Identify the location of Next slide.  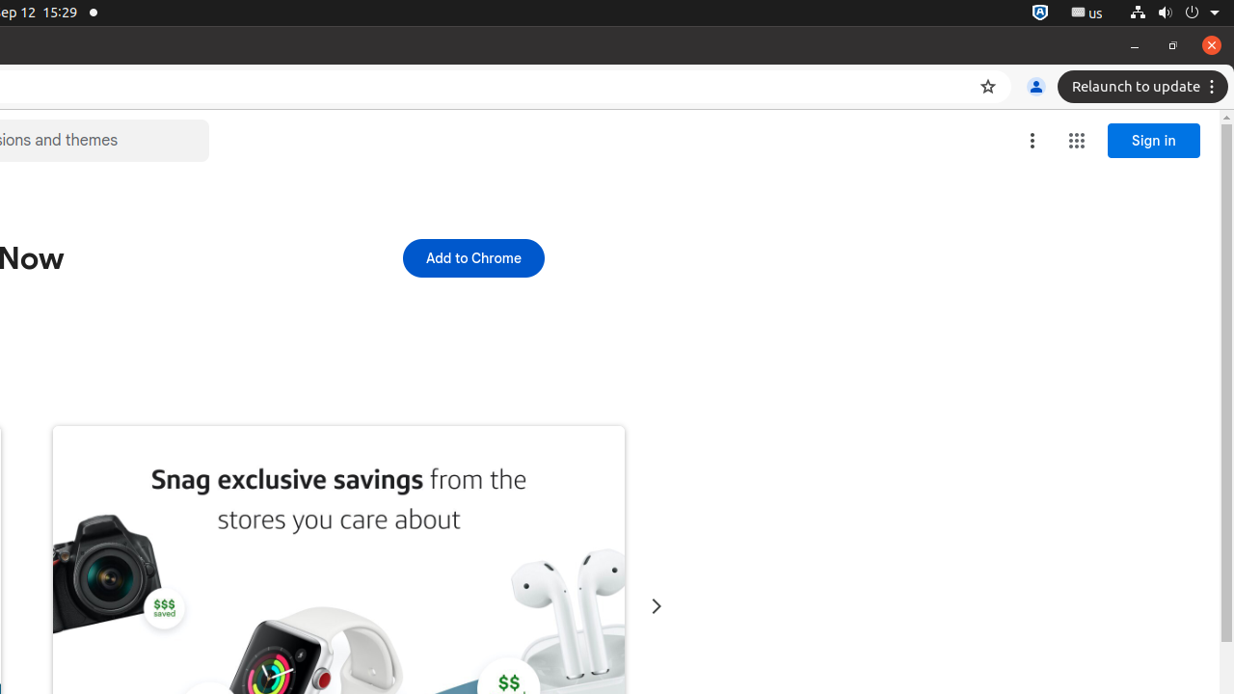
(656, 607).